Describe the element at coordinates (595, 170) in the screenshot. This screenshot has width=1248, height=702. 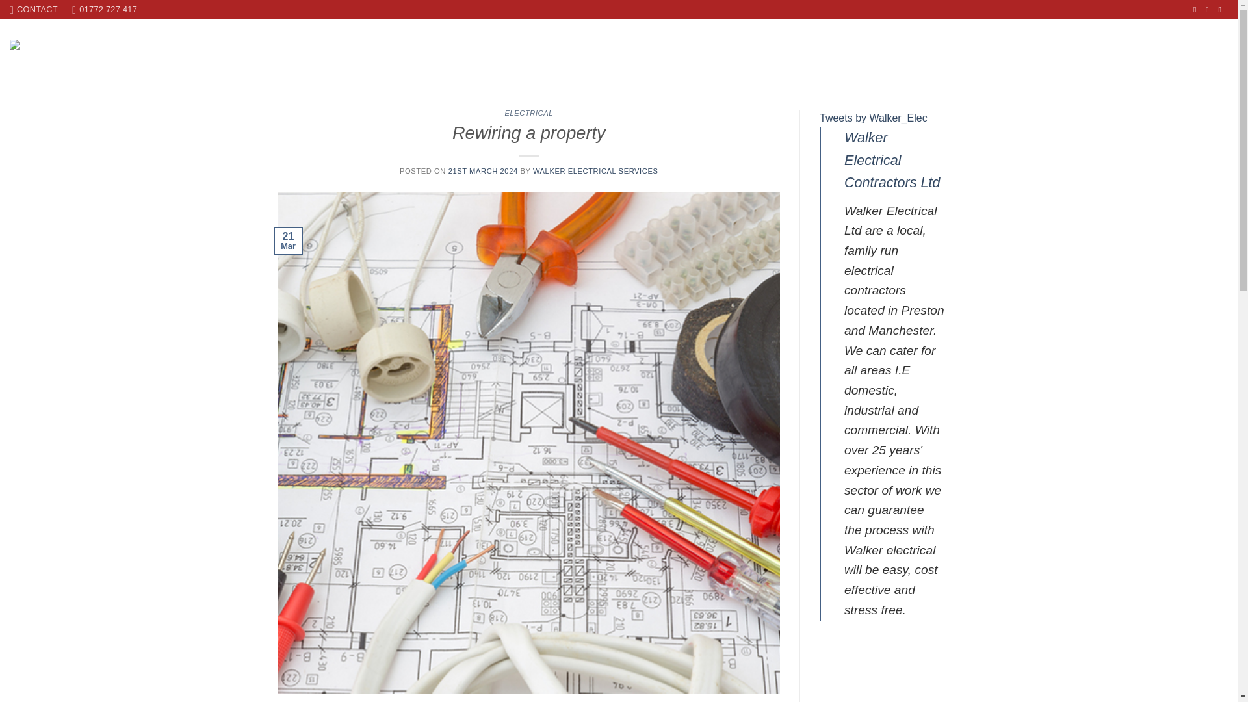
I see `WALKER ELECTRICAL SERVICES` at that location.